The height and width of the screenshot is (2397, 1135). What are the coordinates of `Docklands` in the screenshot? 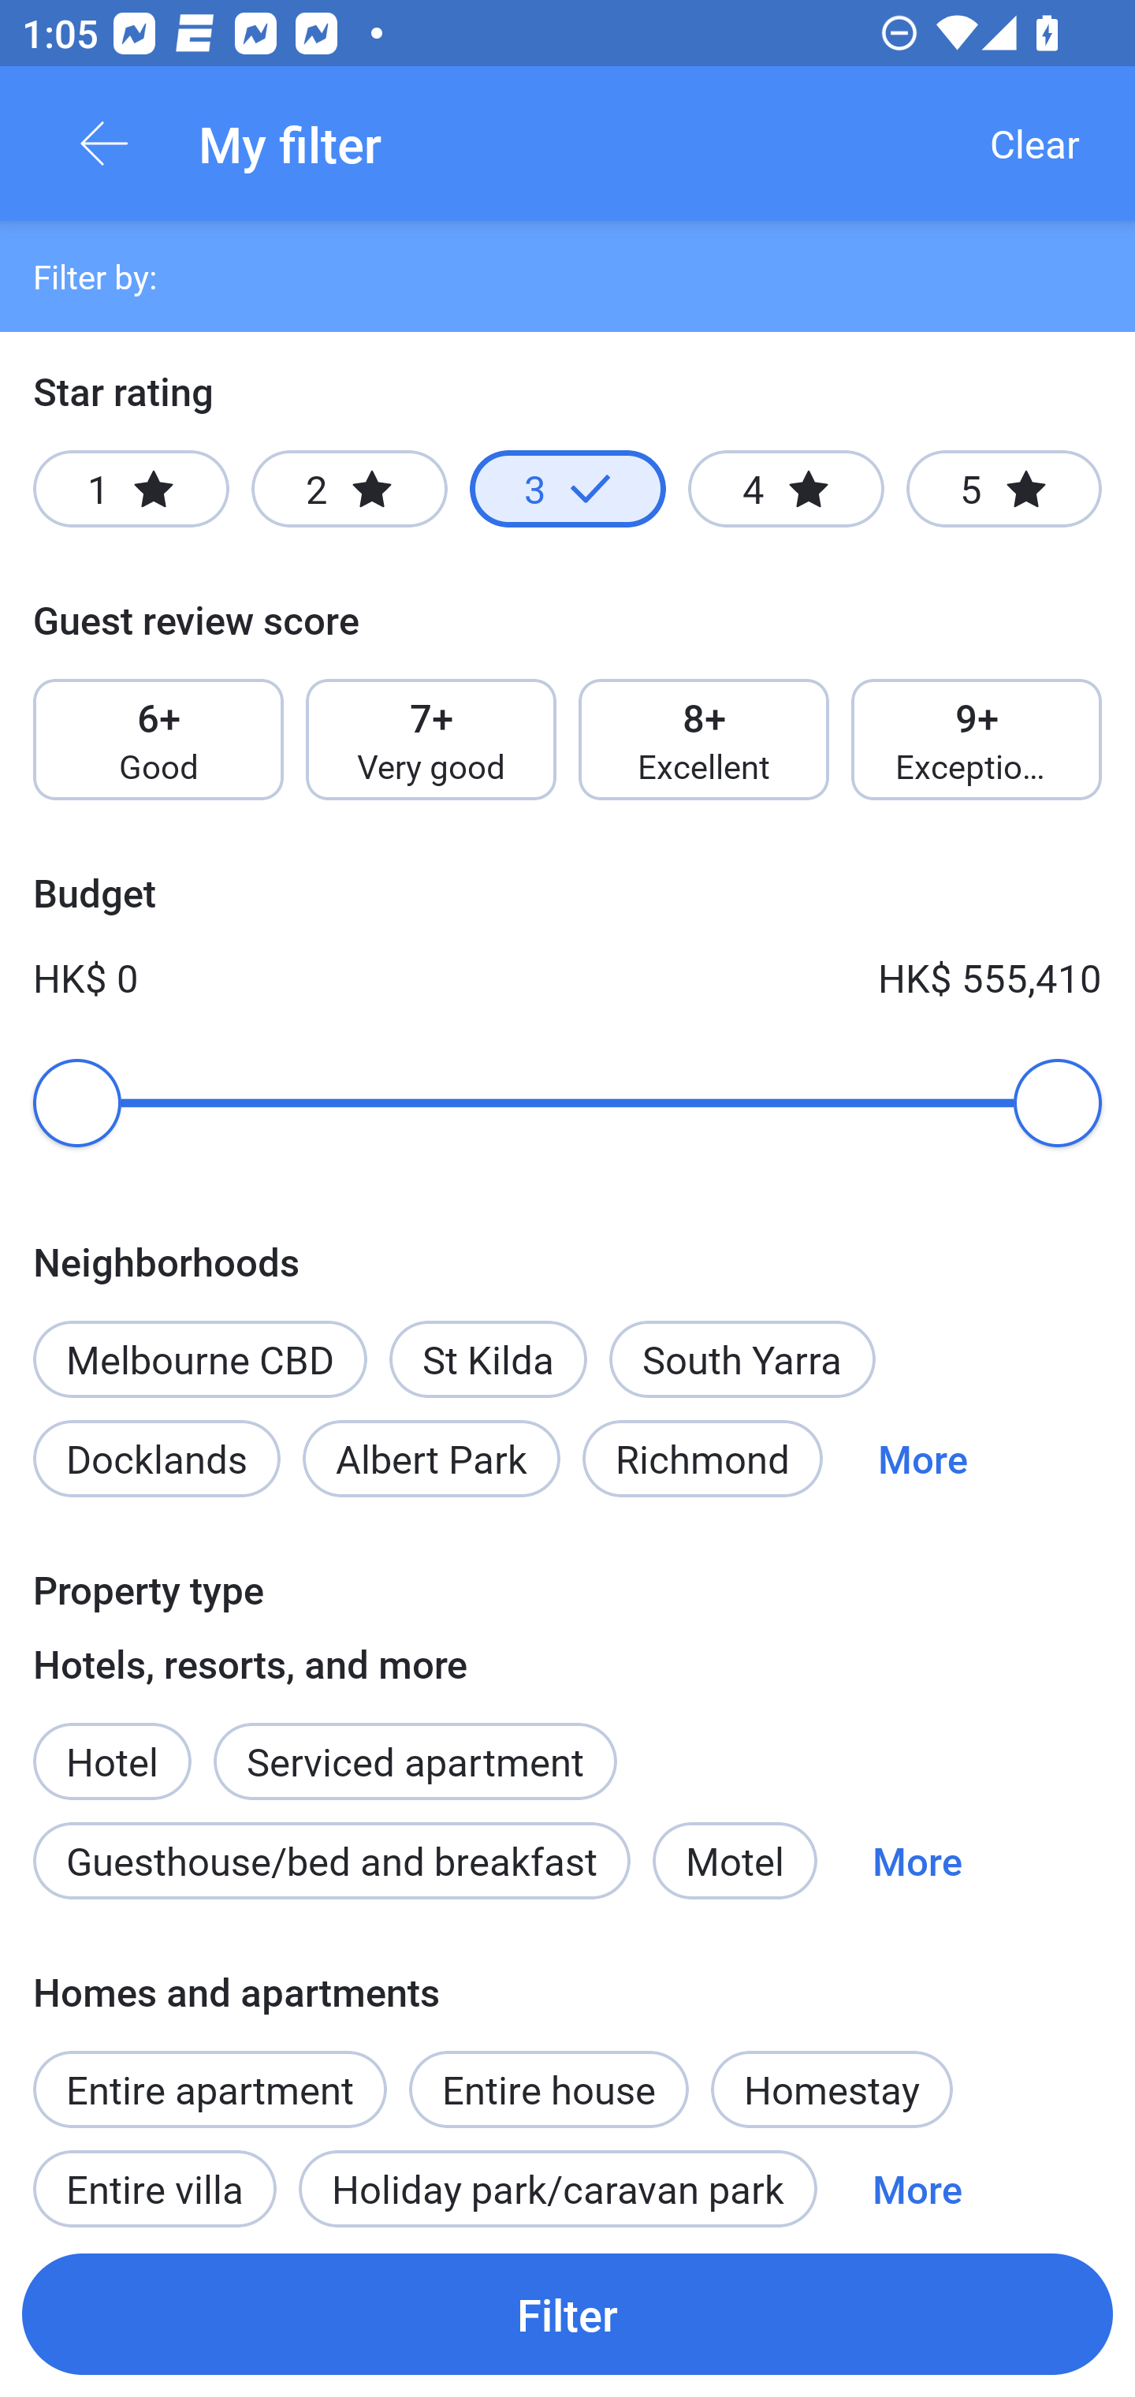 It's located at (156, 1459).